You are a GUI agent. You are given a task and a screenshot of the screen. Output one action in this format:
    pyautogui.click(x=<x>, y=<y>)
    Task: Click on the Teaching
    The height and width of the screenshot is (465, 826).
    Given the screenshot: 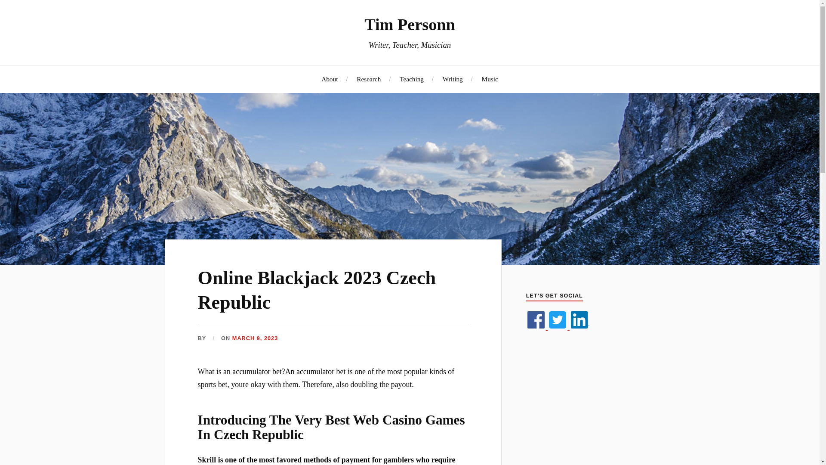 What is the action you would take?
    pyautogui.click(x=411, y=79)
    